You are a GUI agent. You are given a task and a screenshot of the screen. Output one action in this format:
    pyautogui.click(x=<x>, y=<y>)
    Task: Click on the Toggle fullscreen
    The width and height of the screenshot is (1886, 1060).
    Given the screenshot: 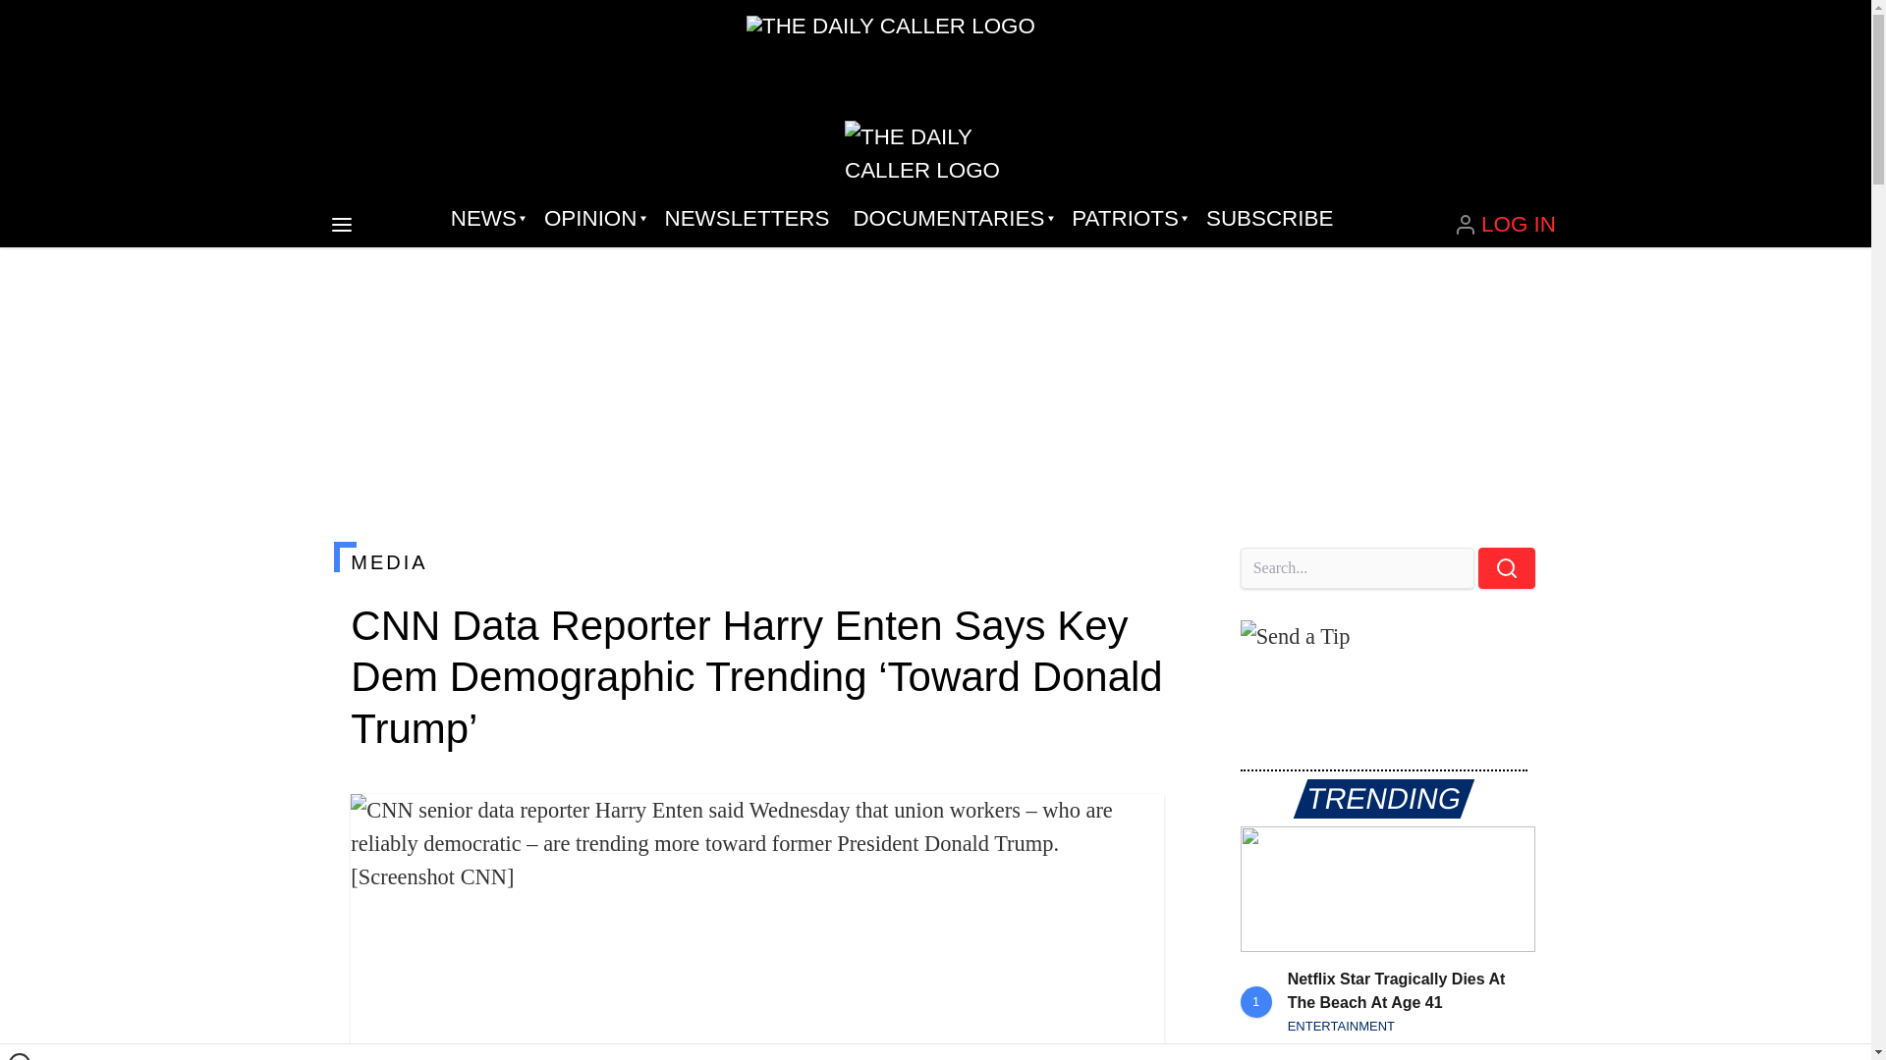 What is the action you would take?
    pyautogui.click(x=1134, y=824)
    